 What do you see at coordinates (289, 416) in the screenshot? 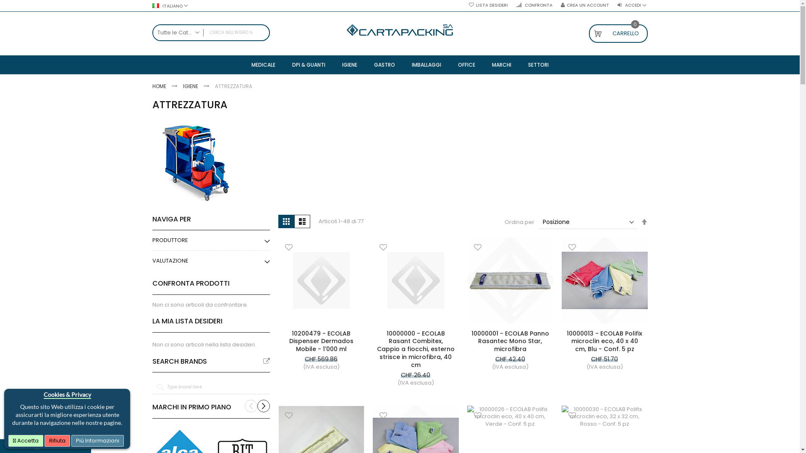
I see `Aggiungi alla lista desideri` at bounding box center [289, 416].